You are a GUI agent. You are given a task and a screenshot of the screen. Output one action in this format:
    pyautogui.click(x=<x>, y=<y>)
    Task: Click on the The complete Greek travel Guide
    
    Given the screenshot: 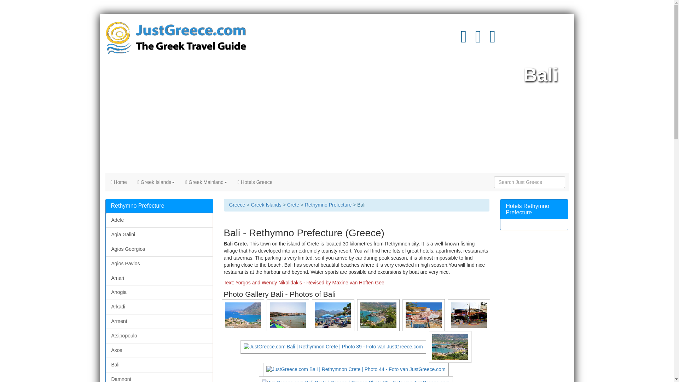 What is the action you would take?
    pyautogui.click(x=119, y=182)
    